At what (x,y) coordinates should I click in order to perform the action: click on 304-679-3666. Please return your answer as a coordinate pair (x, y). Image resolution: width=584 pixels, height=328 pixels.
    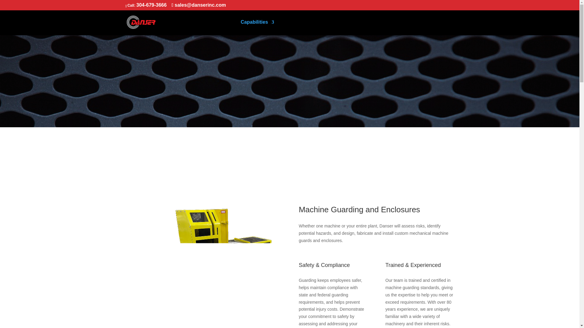
    Looking at the image, I should click on (151, 5).